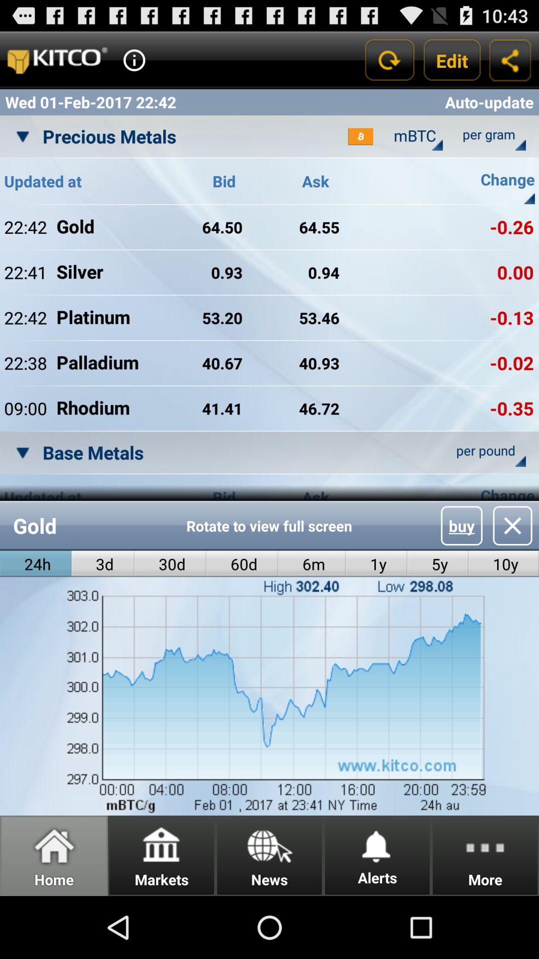  I want to click on turn off radio button next to 24h, so click(103, 563).